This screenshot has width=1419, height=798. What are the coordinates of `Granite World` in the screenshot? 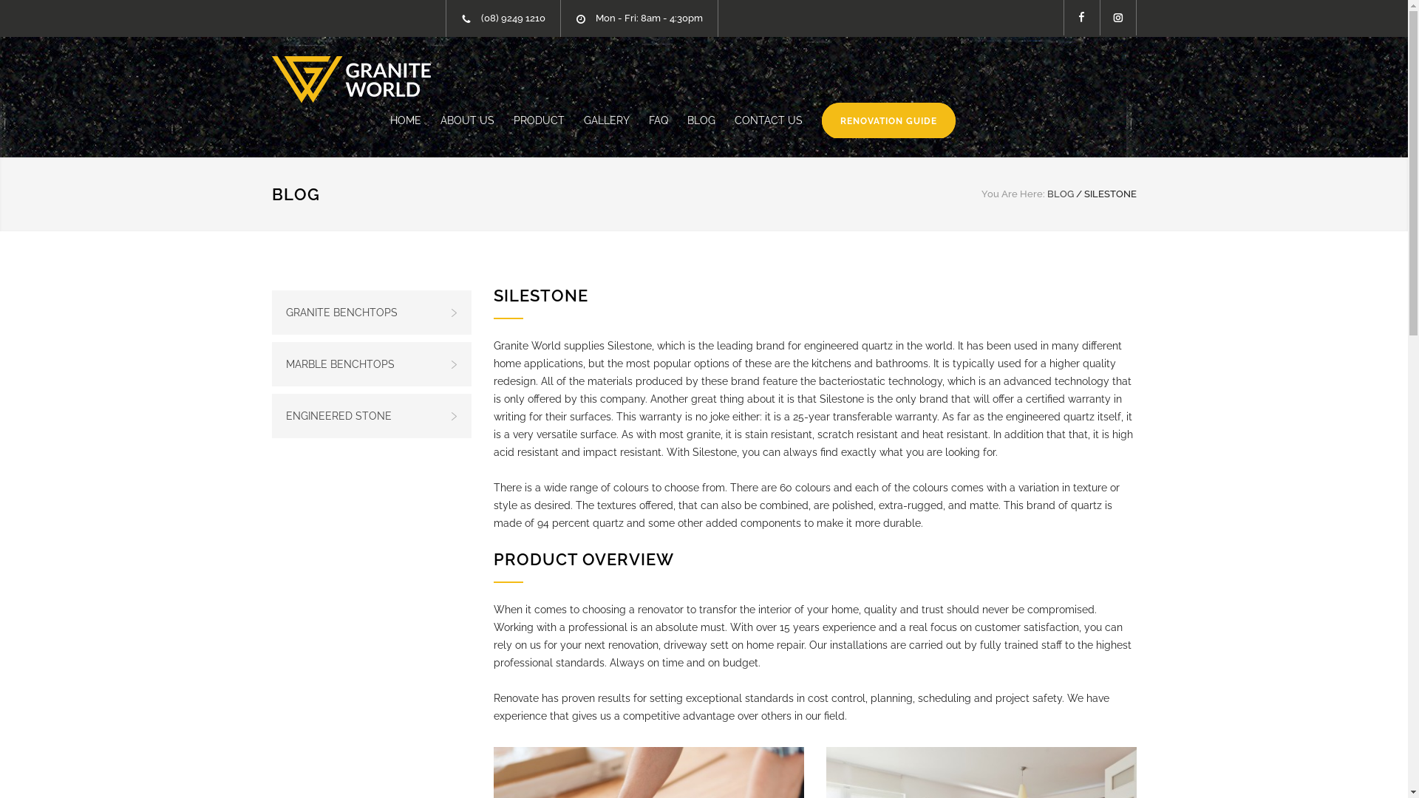 It's located at (352, 80).